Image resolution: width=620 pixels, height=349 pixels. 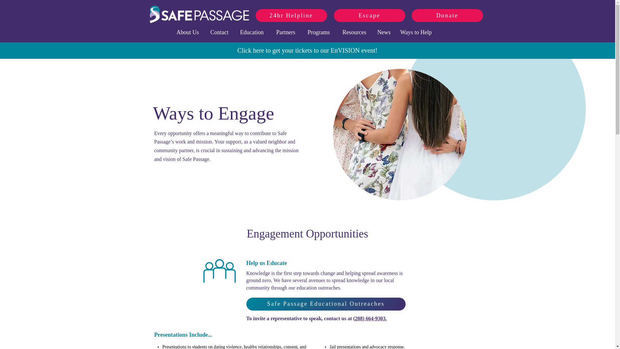 What do you see at coordinates (289, 31) in the screenshot?
I see `Partners` at bounding box center [289, 31].